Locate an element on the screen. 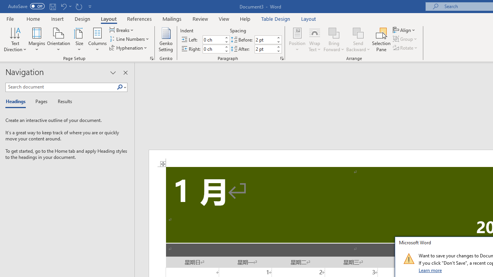  Rotate is located at coordinates (406, 48).